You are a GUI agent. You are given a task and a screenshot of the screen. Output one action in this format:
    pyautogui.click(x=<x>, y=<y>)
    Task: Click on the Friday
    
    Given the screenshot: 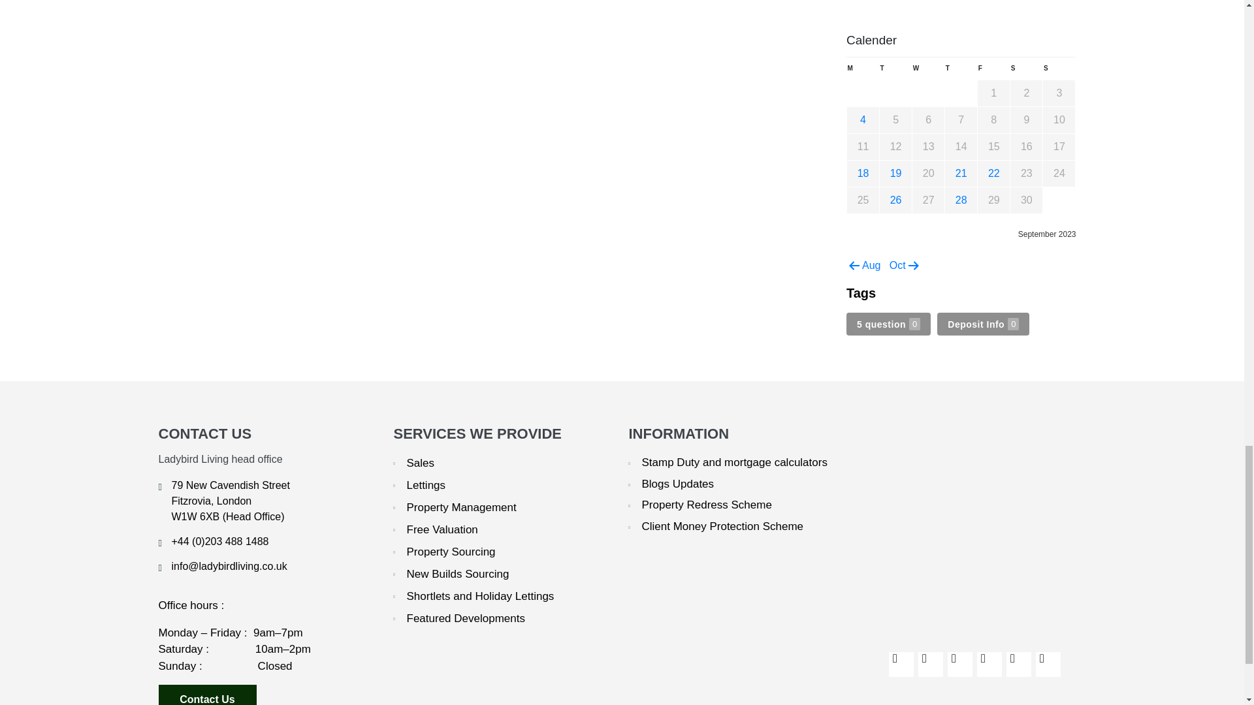 What is the action you would take?
    pyautogui.click(x=994, y=72)
    